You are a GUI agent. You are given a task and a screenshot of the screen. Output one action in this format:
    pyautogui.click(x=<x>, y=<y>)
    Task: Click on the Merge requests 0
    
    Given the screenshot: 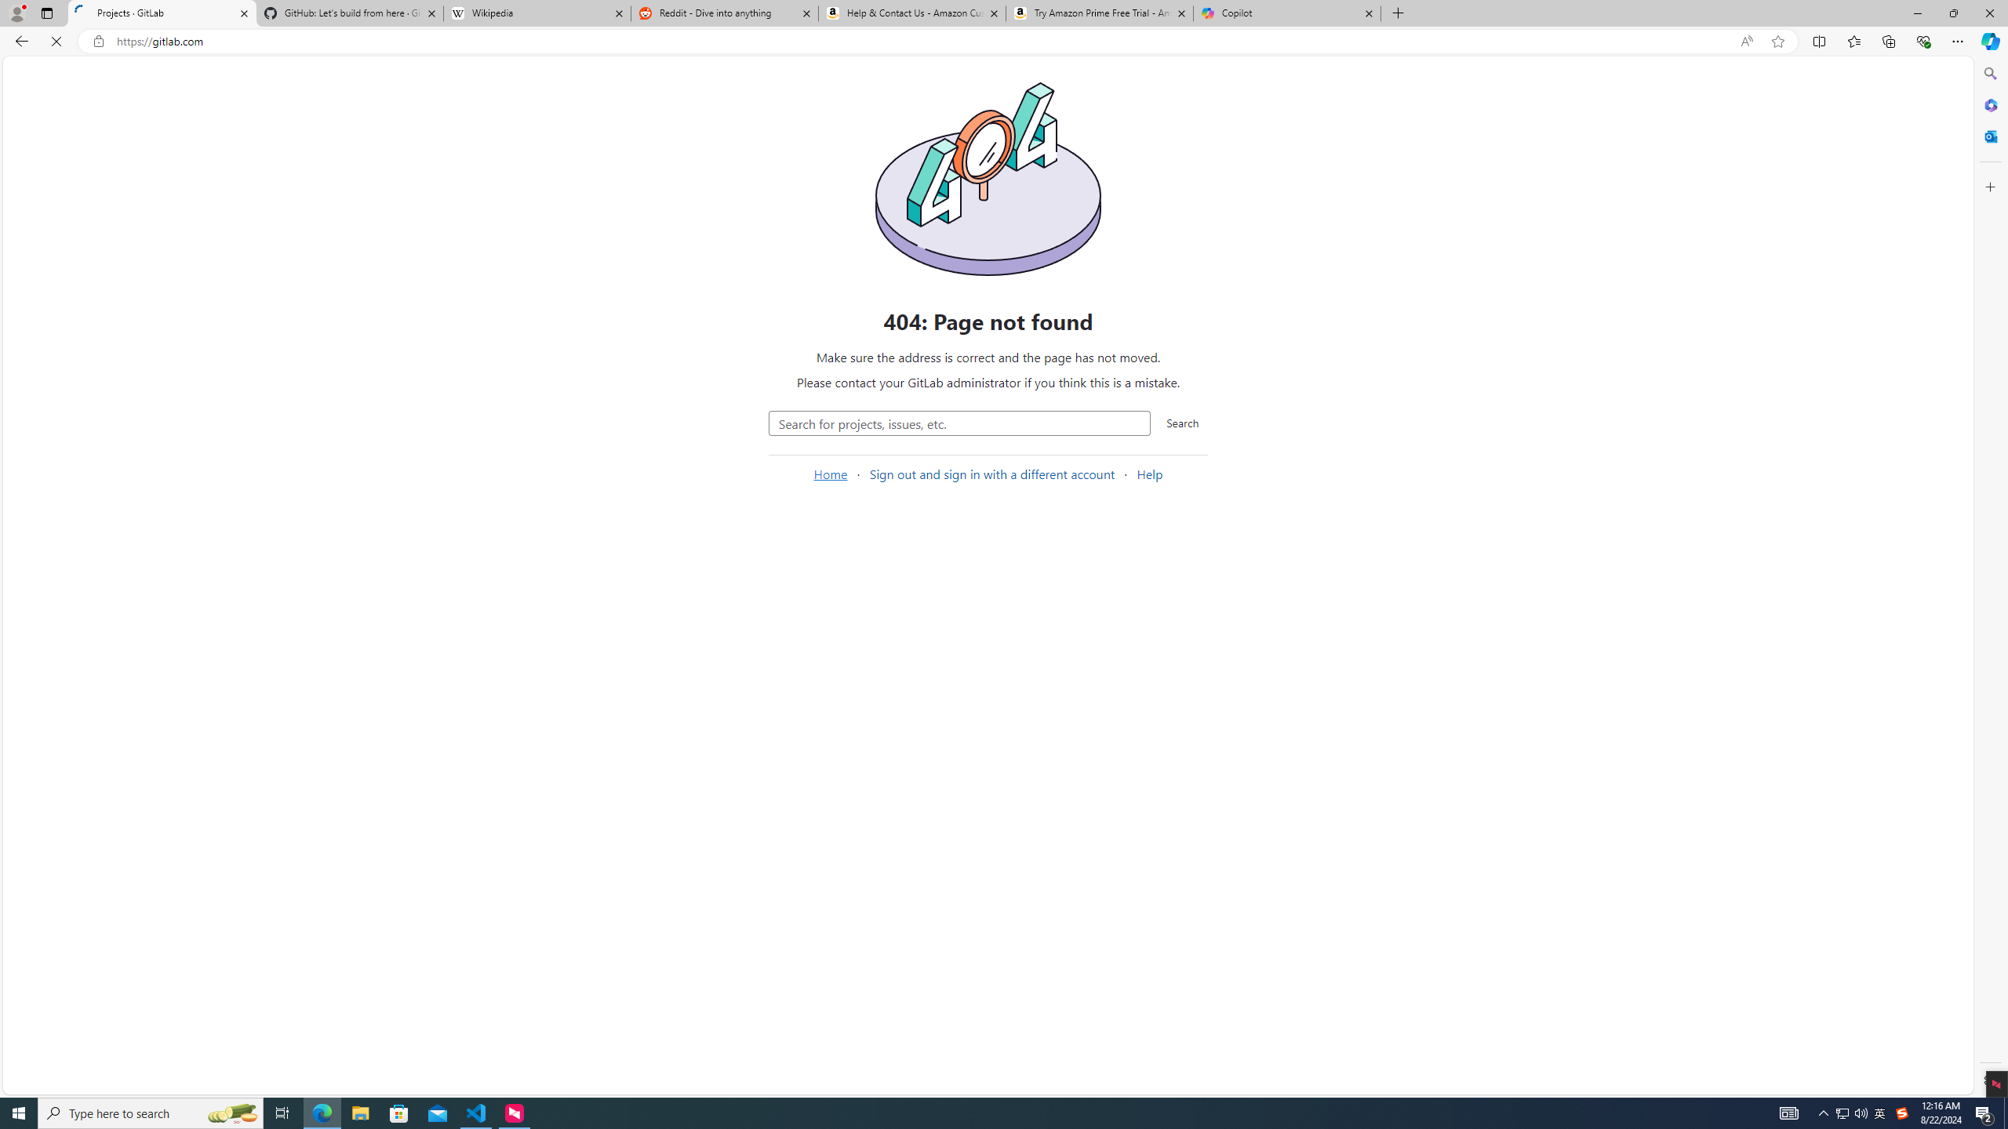 What is the action you would take?
    pyautogui.click(x=102, y=107)
    